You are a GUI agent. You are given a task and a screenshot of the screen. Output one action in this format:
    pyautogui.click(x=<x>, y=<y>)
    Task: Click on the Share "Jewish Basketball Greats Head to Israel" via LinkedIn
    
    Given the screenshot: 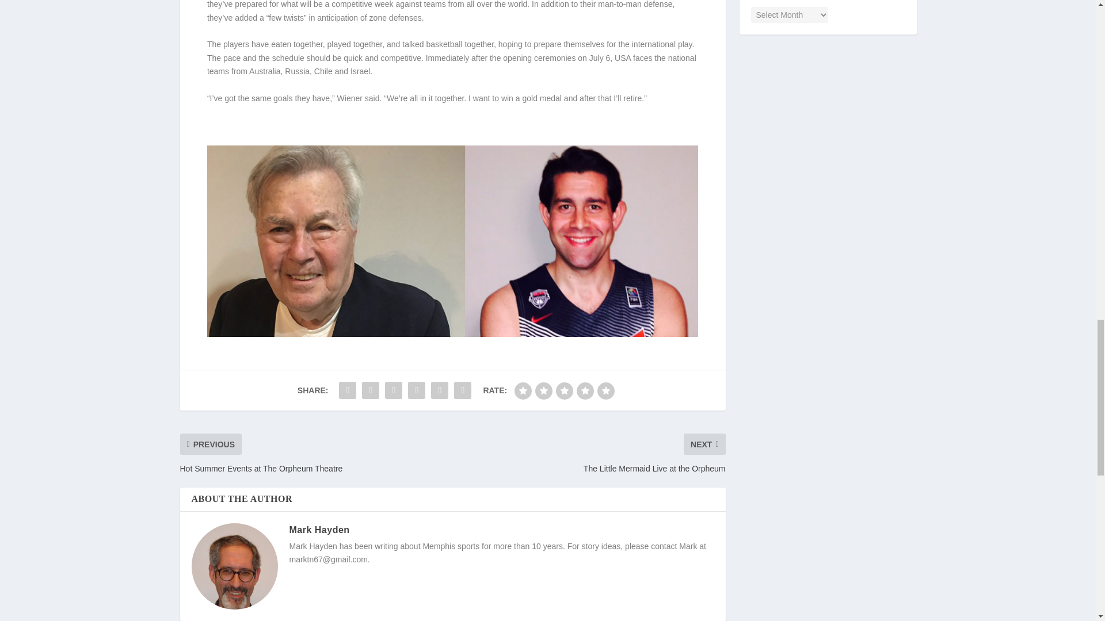 What is the action you would take?
    pyautogui.click(x=417, y=390)
    